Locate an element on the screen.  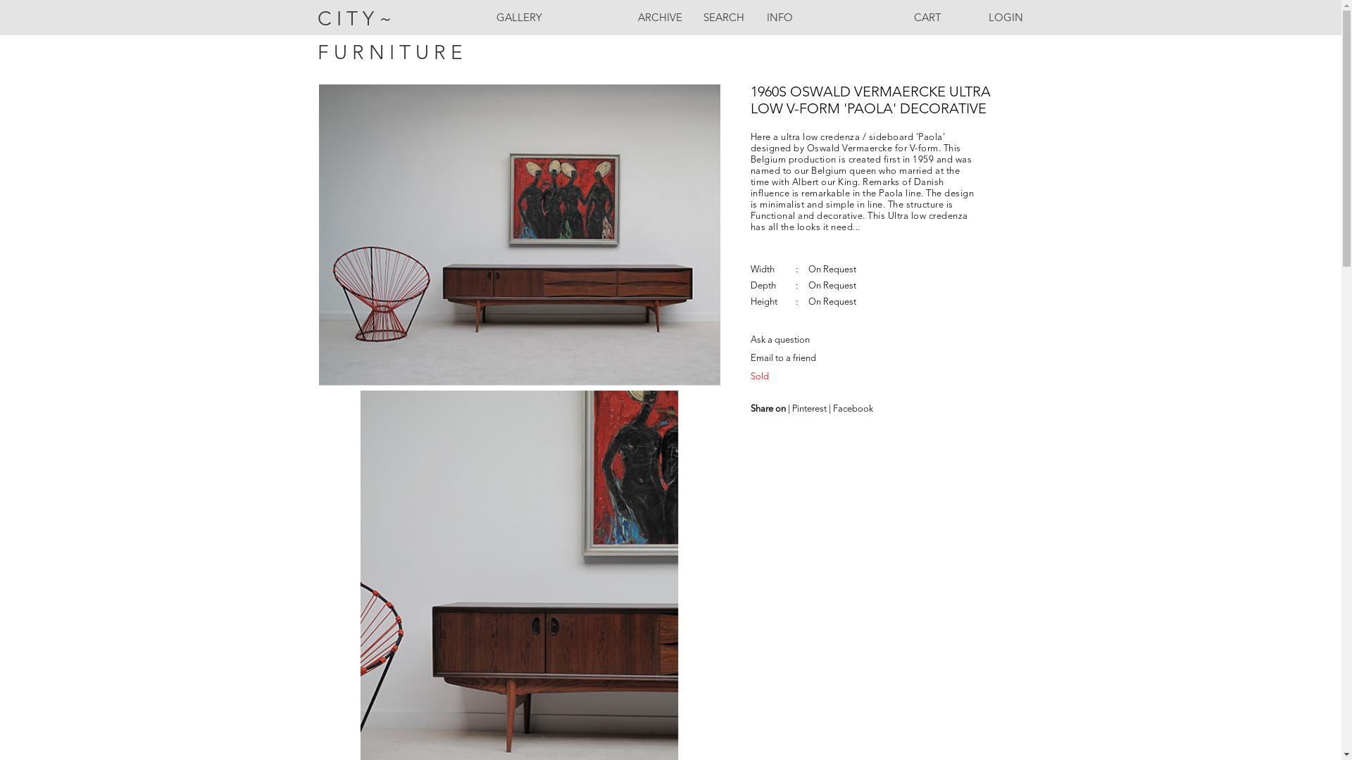
CART is located at coordinates (927, 28).